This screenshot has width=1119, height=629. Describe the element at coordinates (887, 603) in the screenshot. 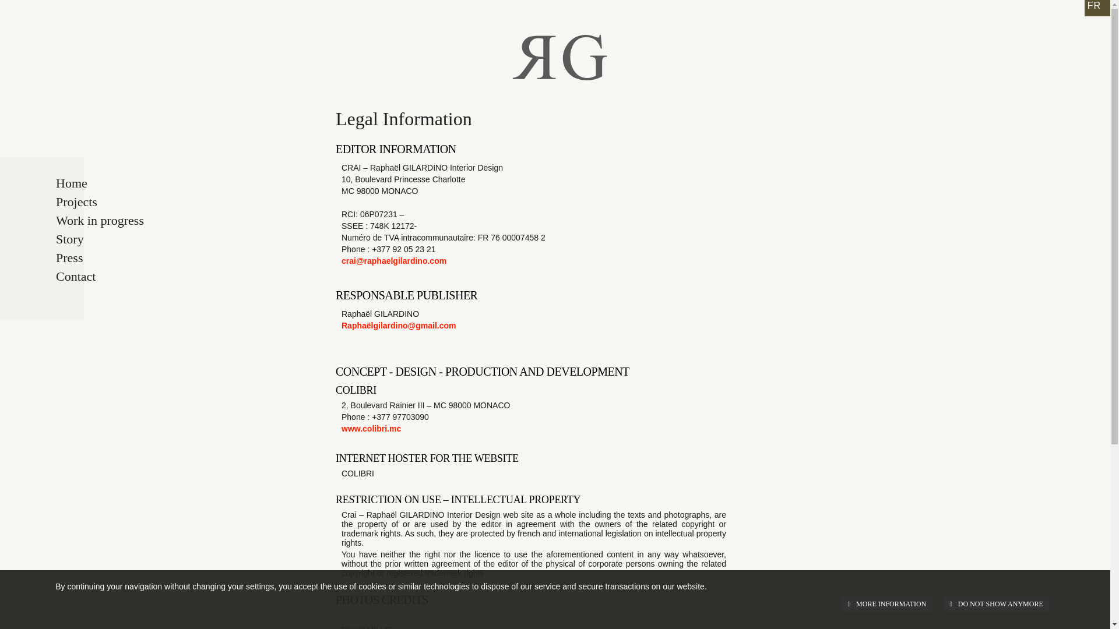

I see `MORE INFORMATION` at that location.